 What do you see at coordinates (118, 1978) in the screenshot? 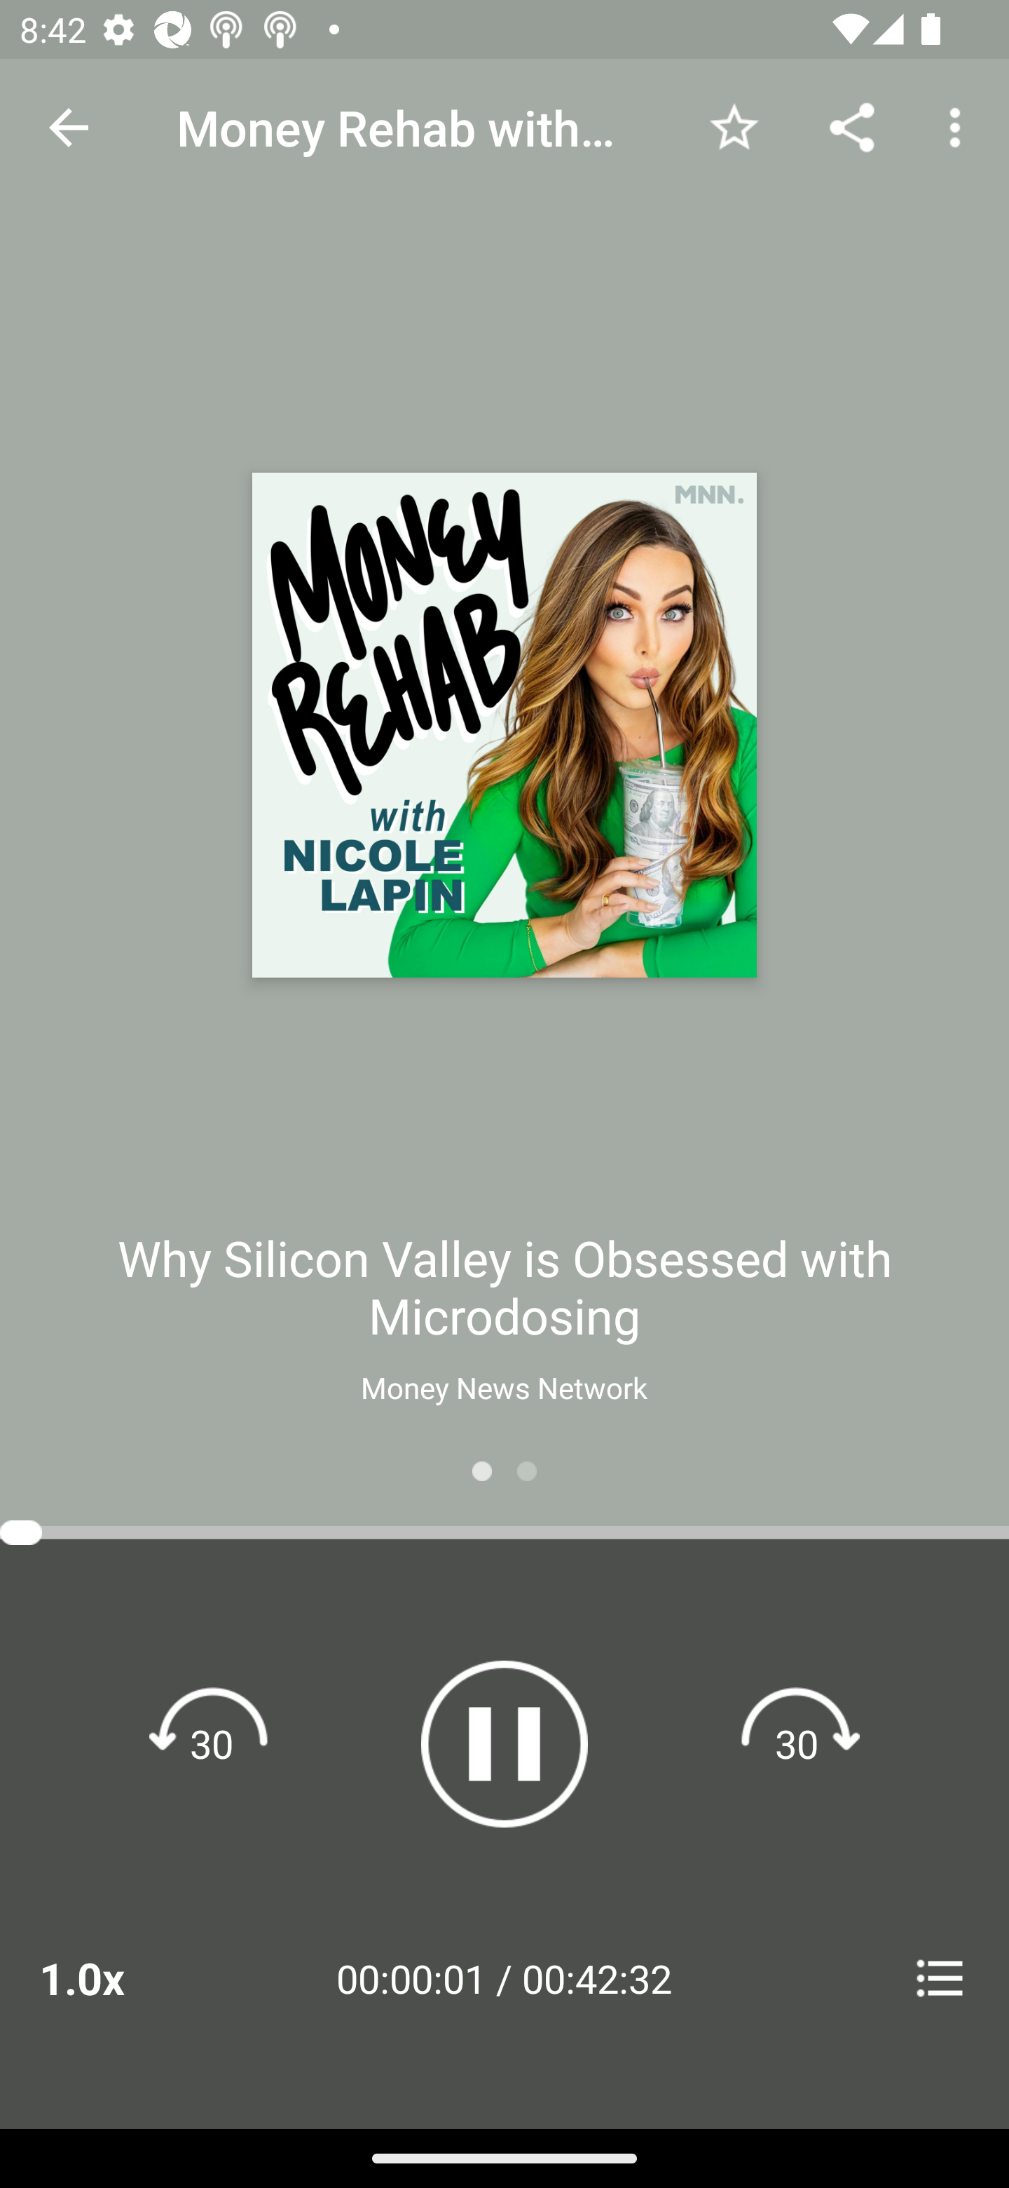
I see `1.0x Playback Speeds` at bounding box center [118, 1978].